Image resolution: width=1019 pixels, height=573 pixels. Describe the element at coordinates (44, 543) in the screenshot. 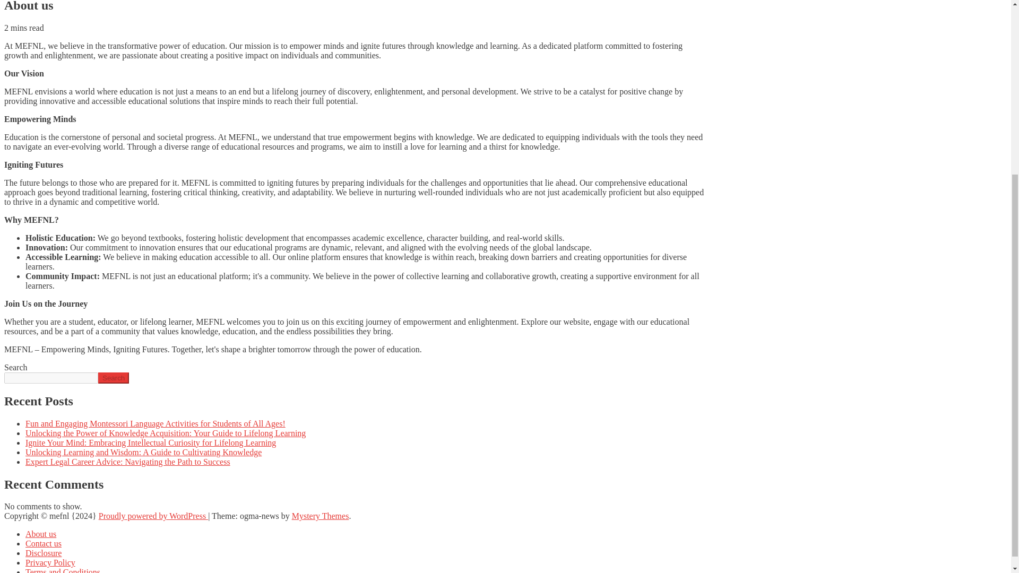

I see `Contact us` at that location.